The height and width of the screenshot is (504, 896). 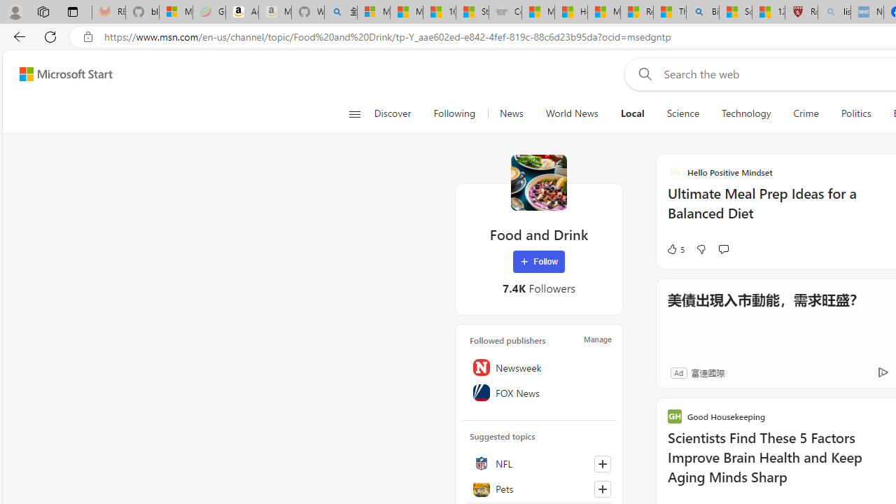 What do you see at coordinates (570, 13) in the screenshot?
I see `How I Got Rid of Microsoft Edge's Unnecessary Features` at bounding box center [570, 13].